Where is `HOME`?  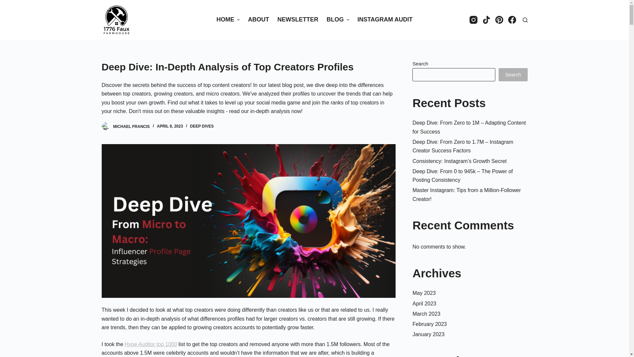 HOME is located at coordinates (228, 20).